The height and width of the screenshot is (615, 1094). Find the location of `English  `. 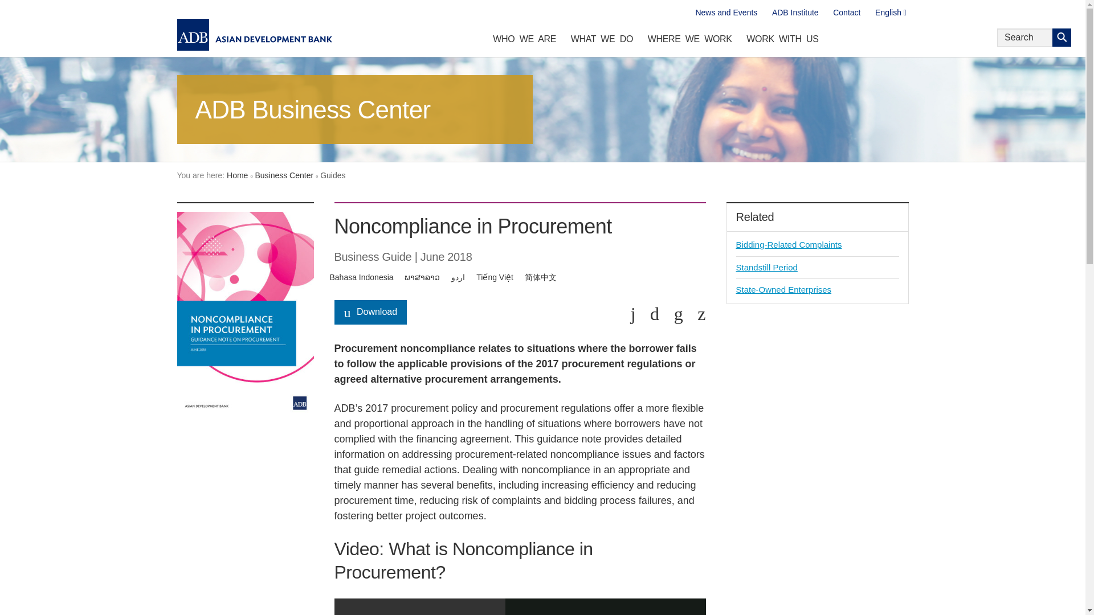

English   is located at coordinates (891, 13).